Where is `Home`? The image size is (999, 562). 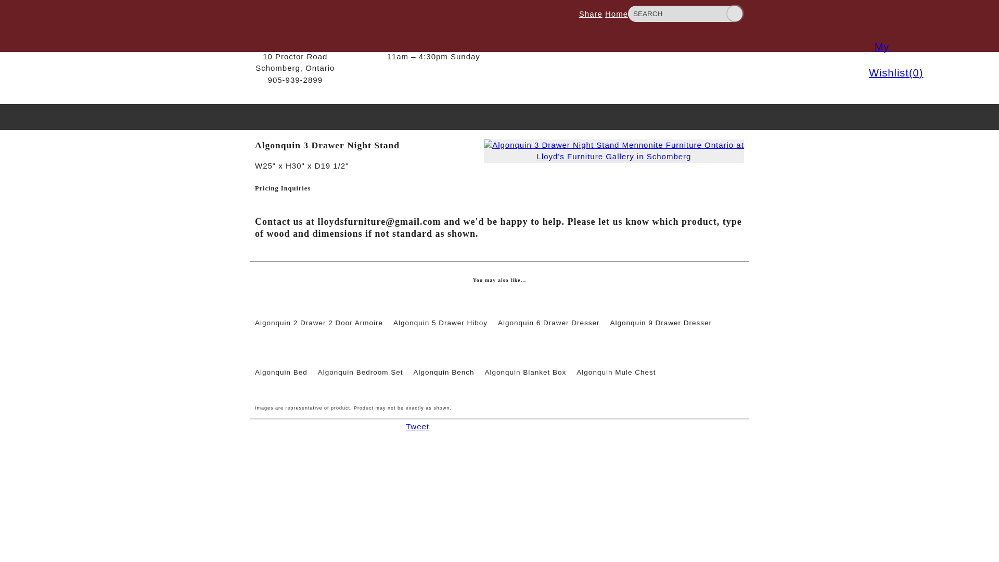
Home is located at coordinates (617, 14).